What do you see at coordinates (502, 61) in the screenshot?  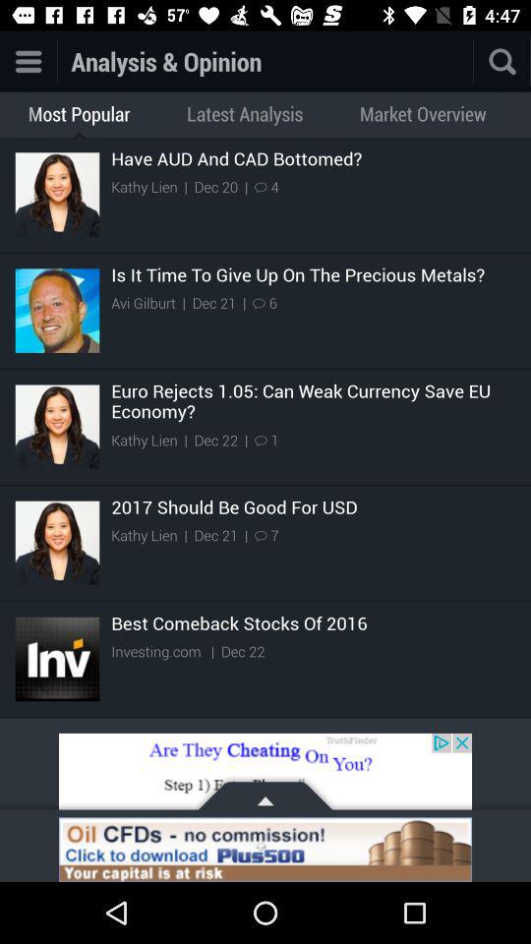 I see `search page` at bounding box center [502, 61].